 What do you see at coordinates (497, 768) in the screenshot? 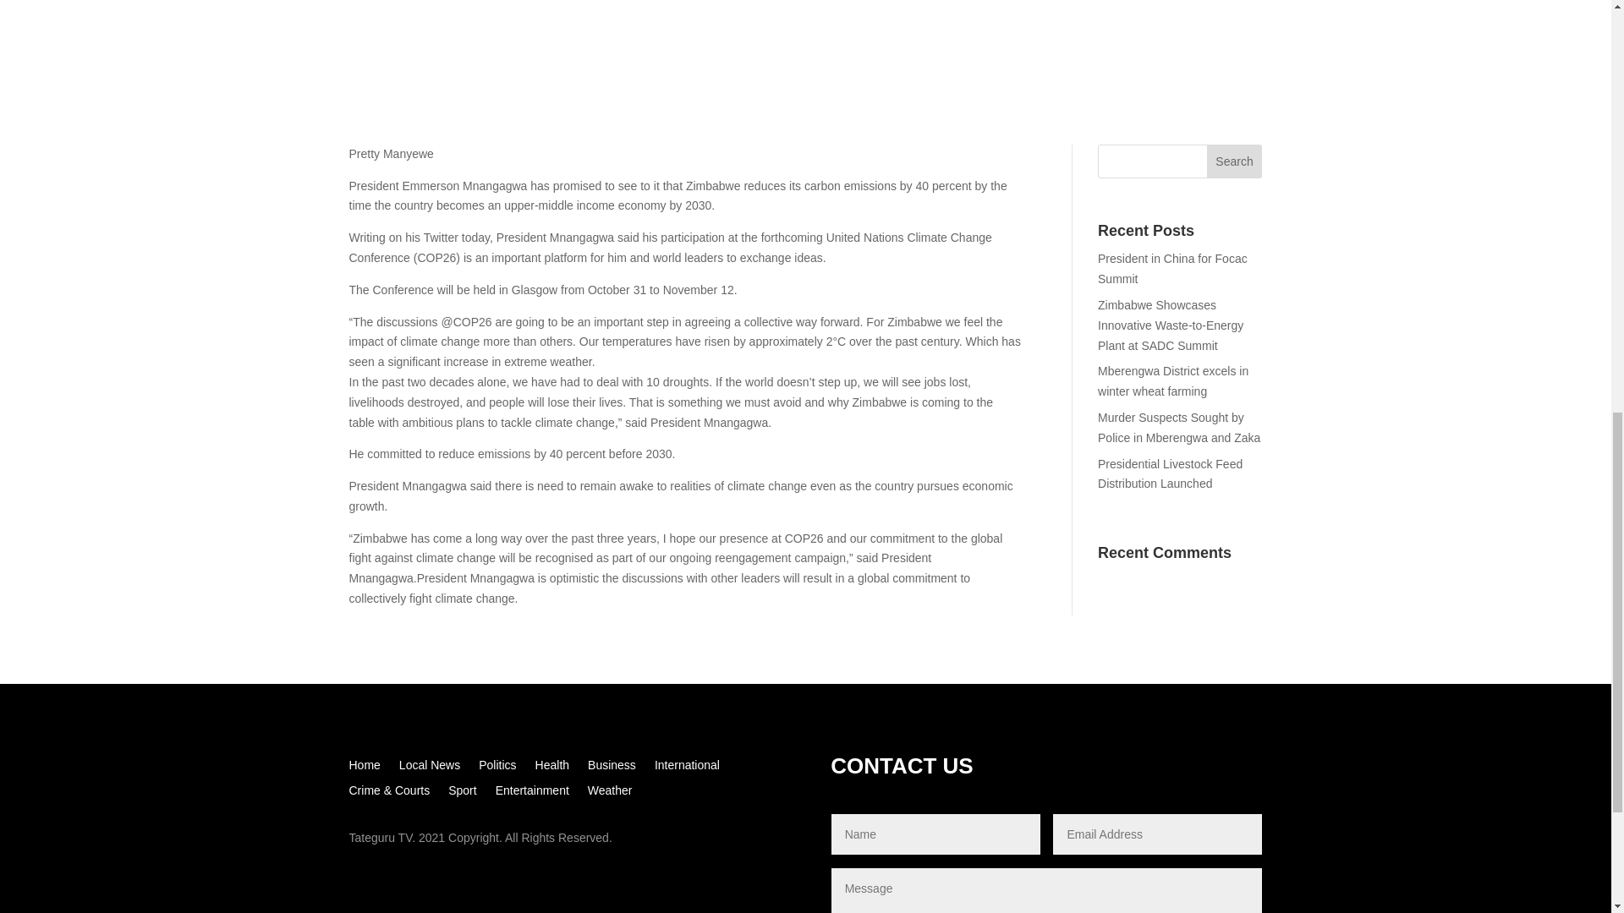
I see `Politics` at bounding box center [497, 768].